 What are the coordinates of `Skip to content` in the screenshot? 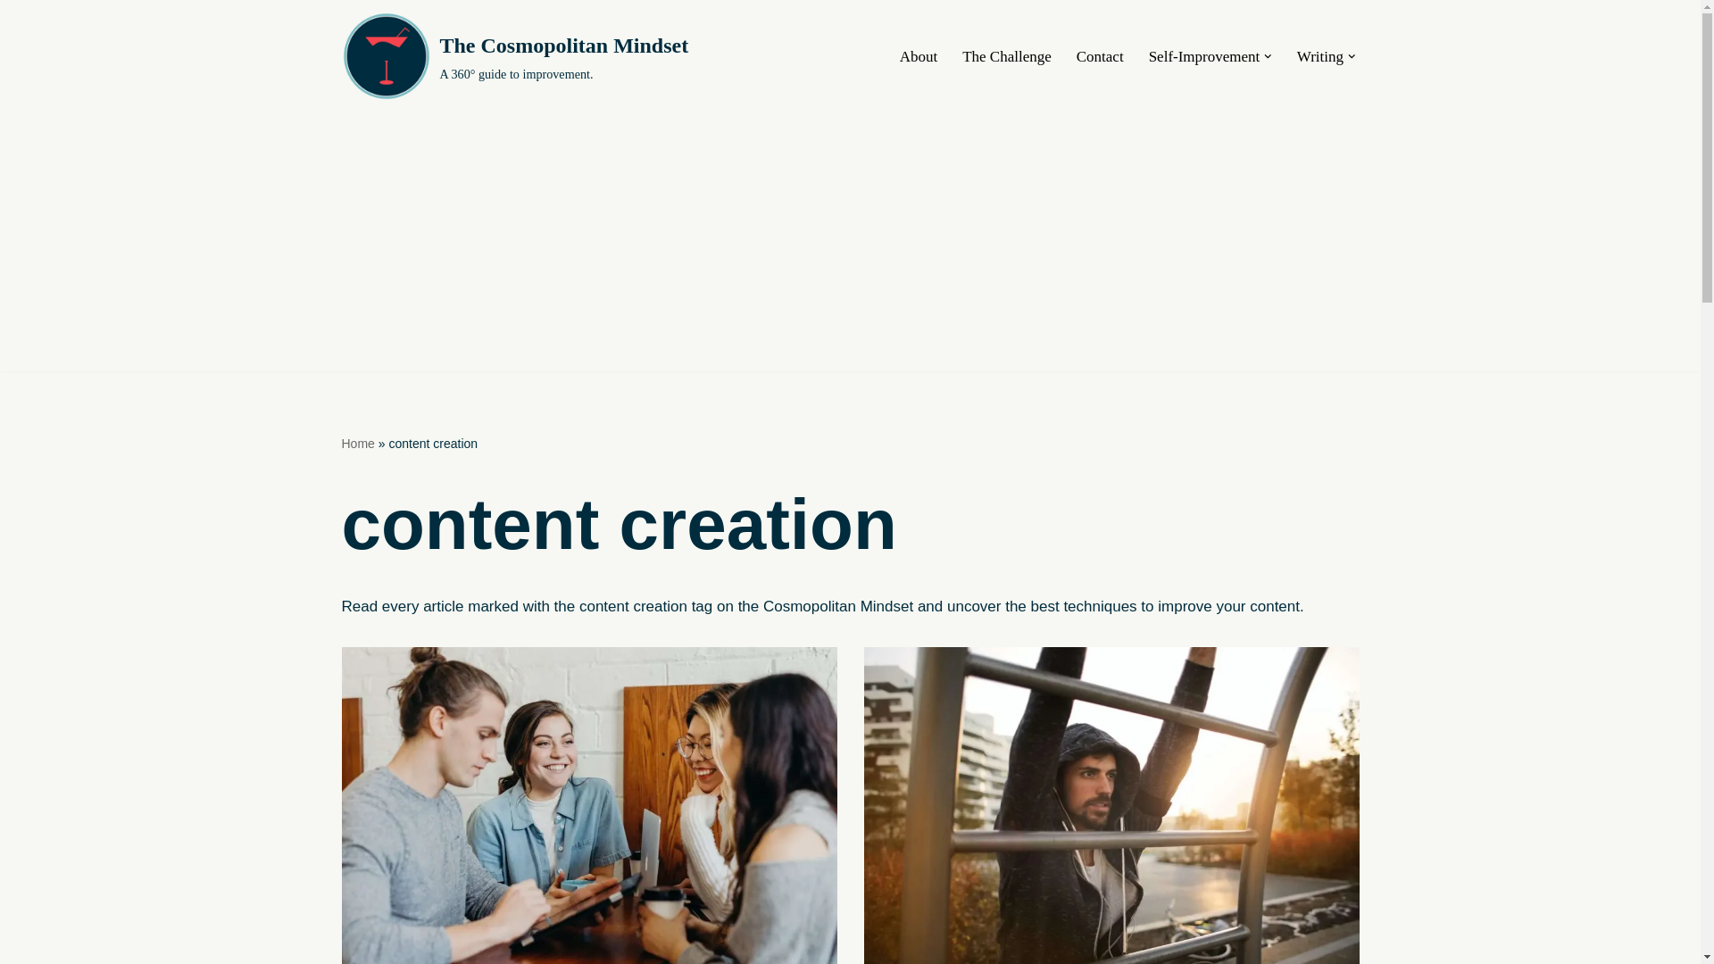 It's located at (13, 37).